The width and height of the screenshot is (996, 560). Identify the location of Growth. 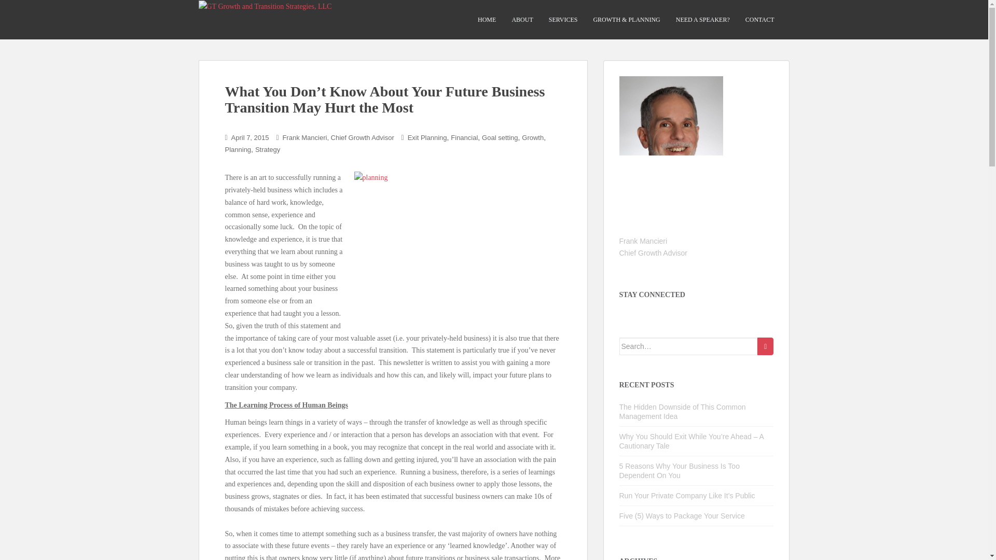
(533, 138).